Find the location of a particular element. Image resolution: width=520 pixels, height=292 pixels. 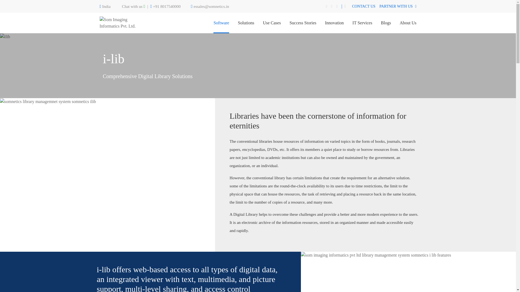

Success Stories is located at coordinates (303, 23).